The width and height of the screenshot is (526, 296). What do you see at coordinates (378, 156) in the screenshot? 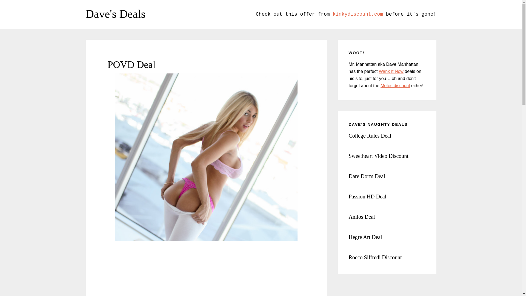
I see `Sweetheart Video Discount` at bounding box center [378, 156].